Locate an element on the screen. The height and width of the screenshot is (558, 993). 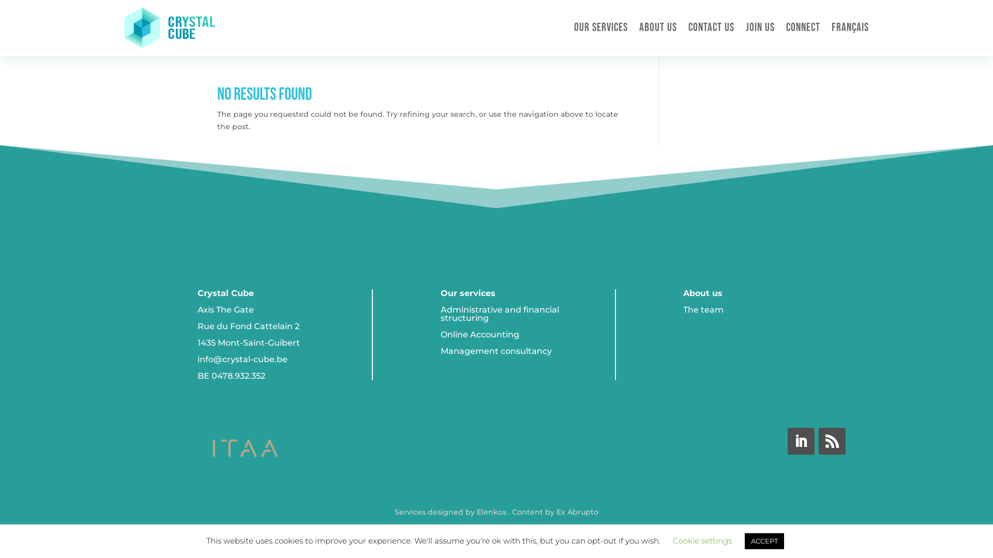
Cookie settings is located at coordinates (702, 540).